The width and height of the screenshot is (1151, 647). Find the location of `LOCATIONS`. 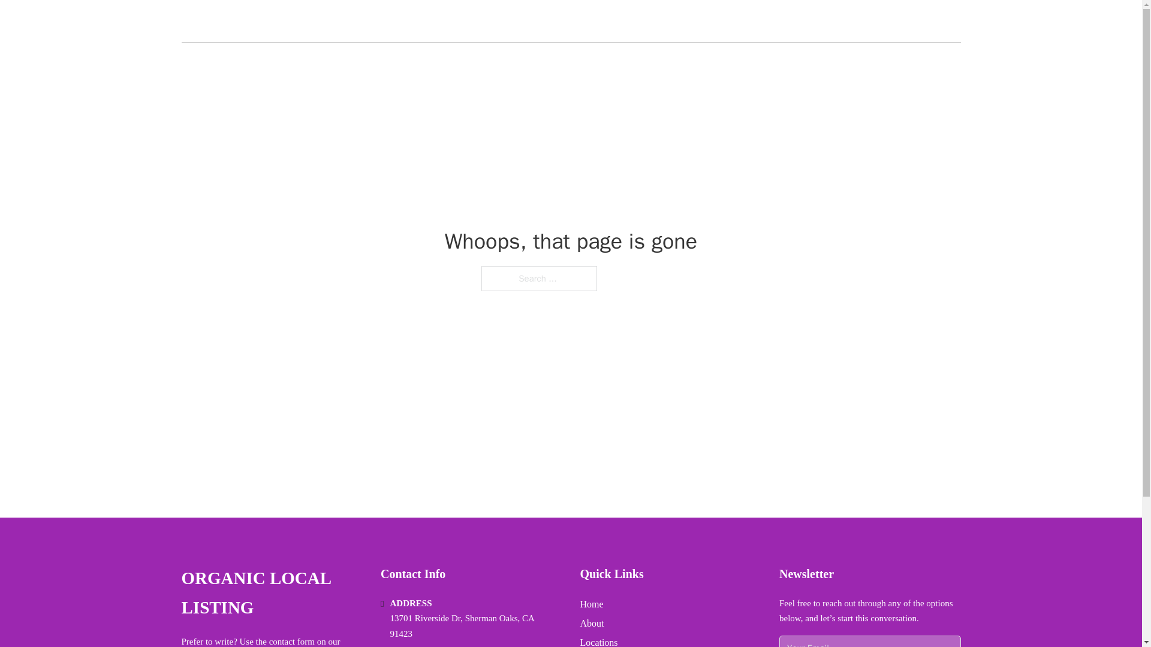

LOCATIONS is located at coordinates (874, 21).